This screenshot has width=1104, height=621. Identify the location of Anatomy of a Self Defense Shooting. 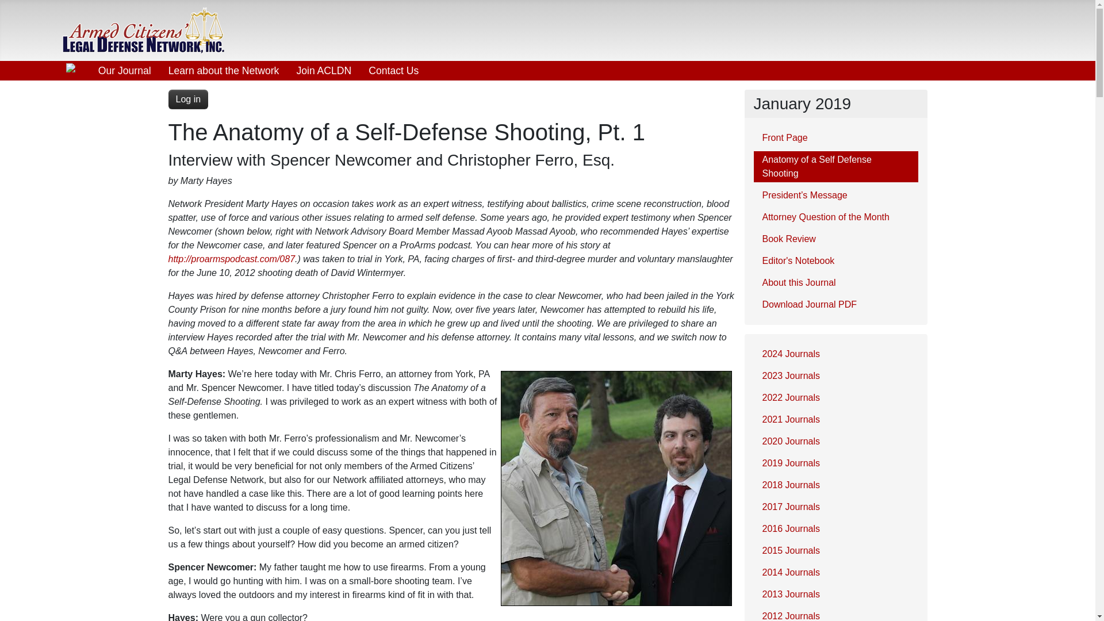
(835, 167).